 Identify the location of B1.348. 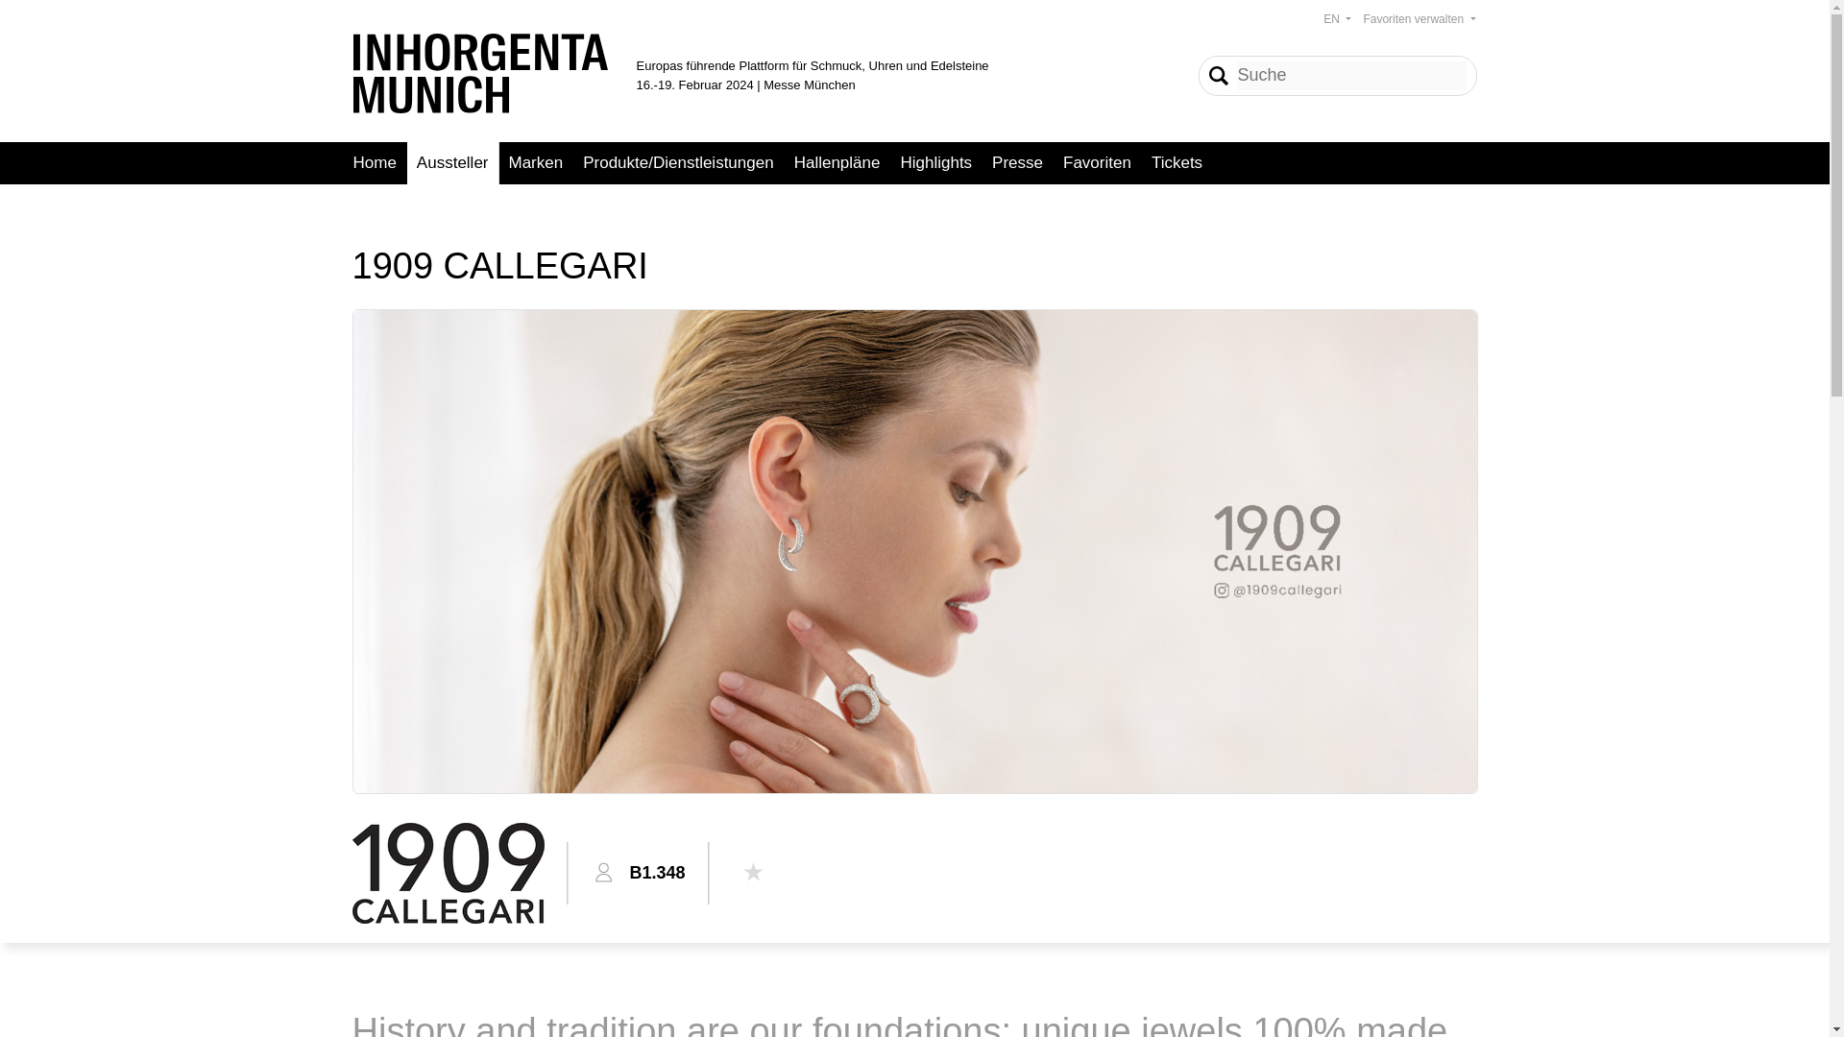
(658, 872).